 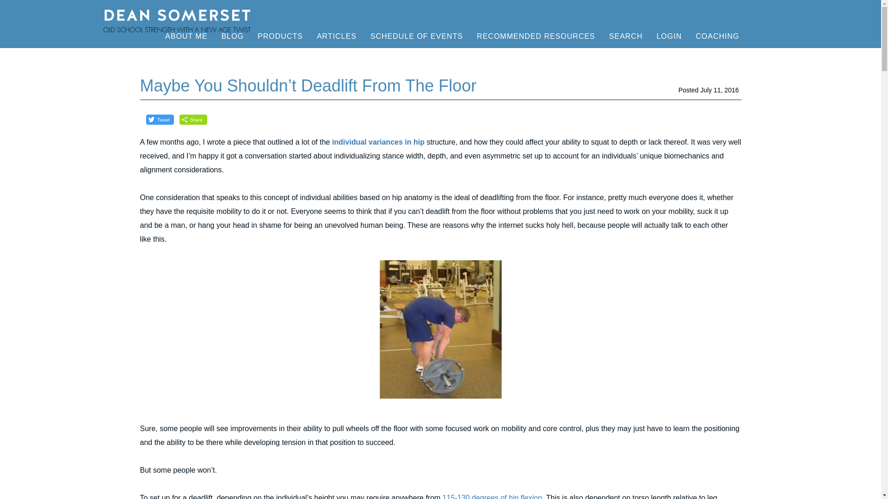 I want to click on RECOMMENDED RESOURCES, so click(x=536, y=36).